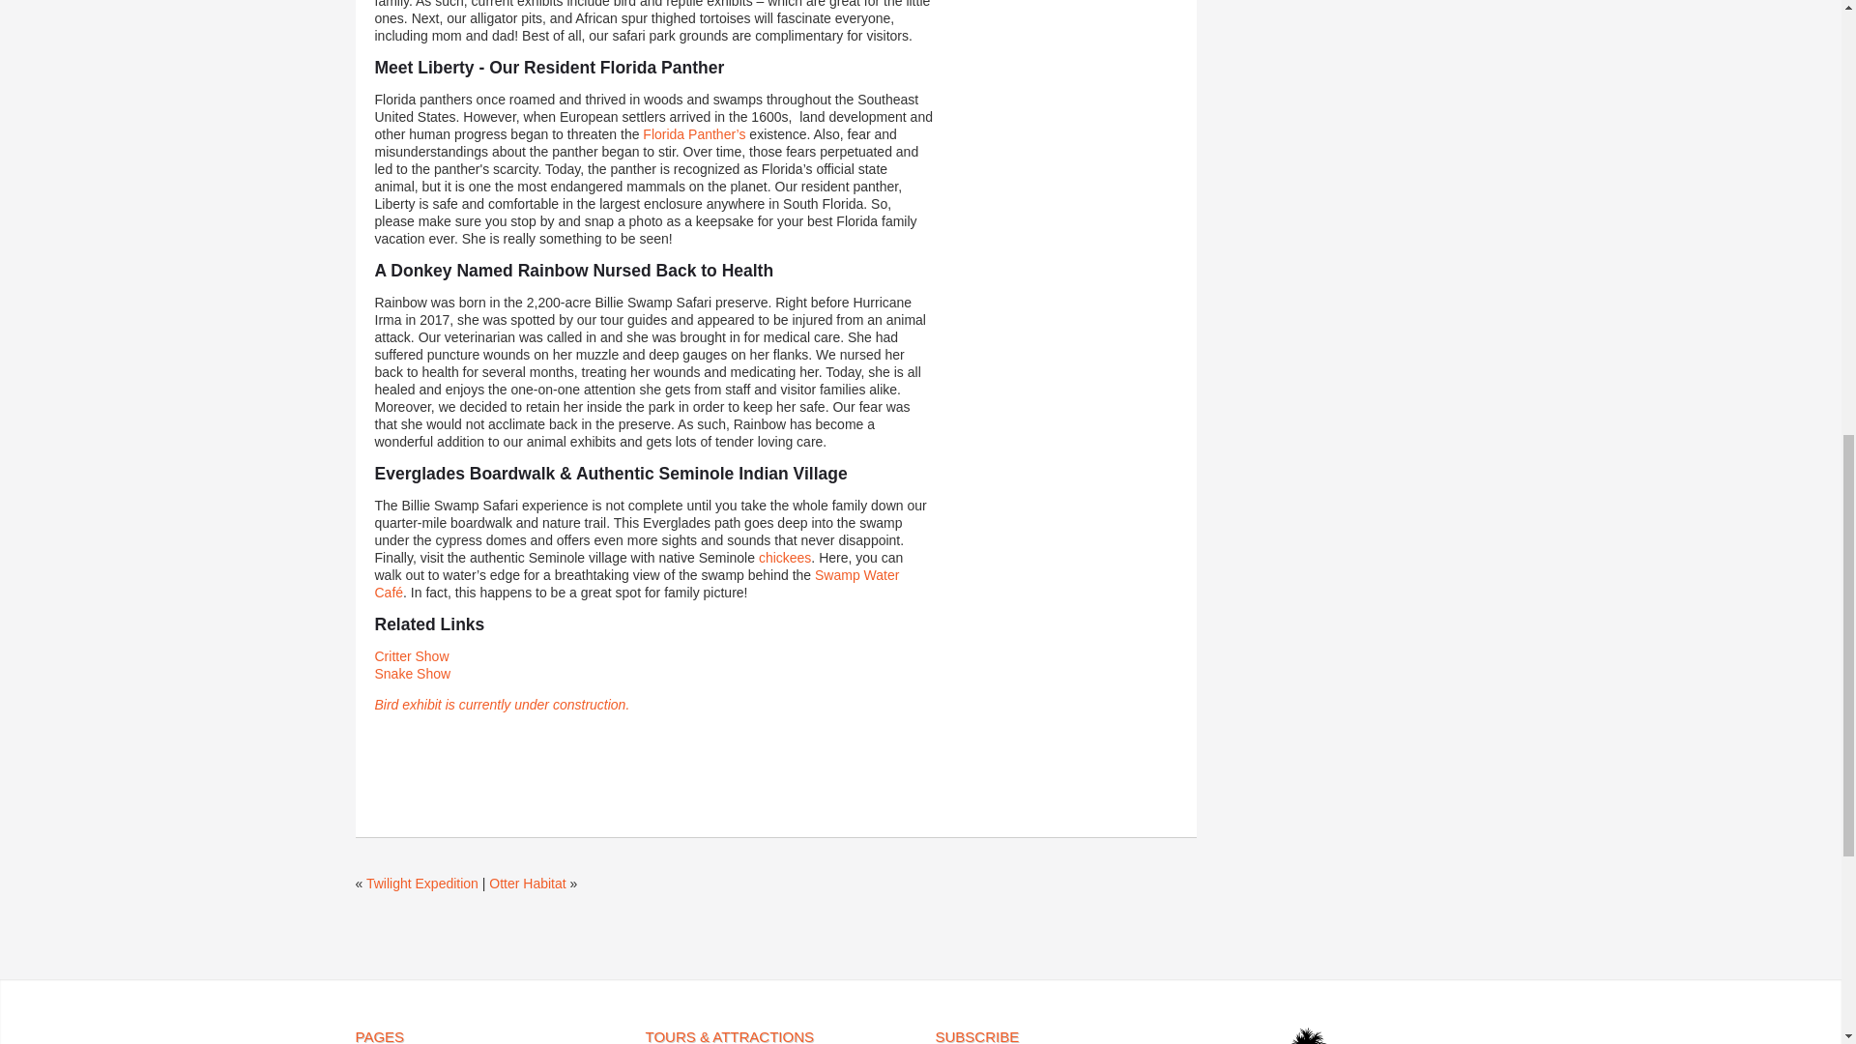 This screenshot has width=1856, height=1044. What do you see at coordinates (528, 884) in the screenshot?
I see `Otter Habitat` at bounding box center [528, 884].